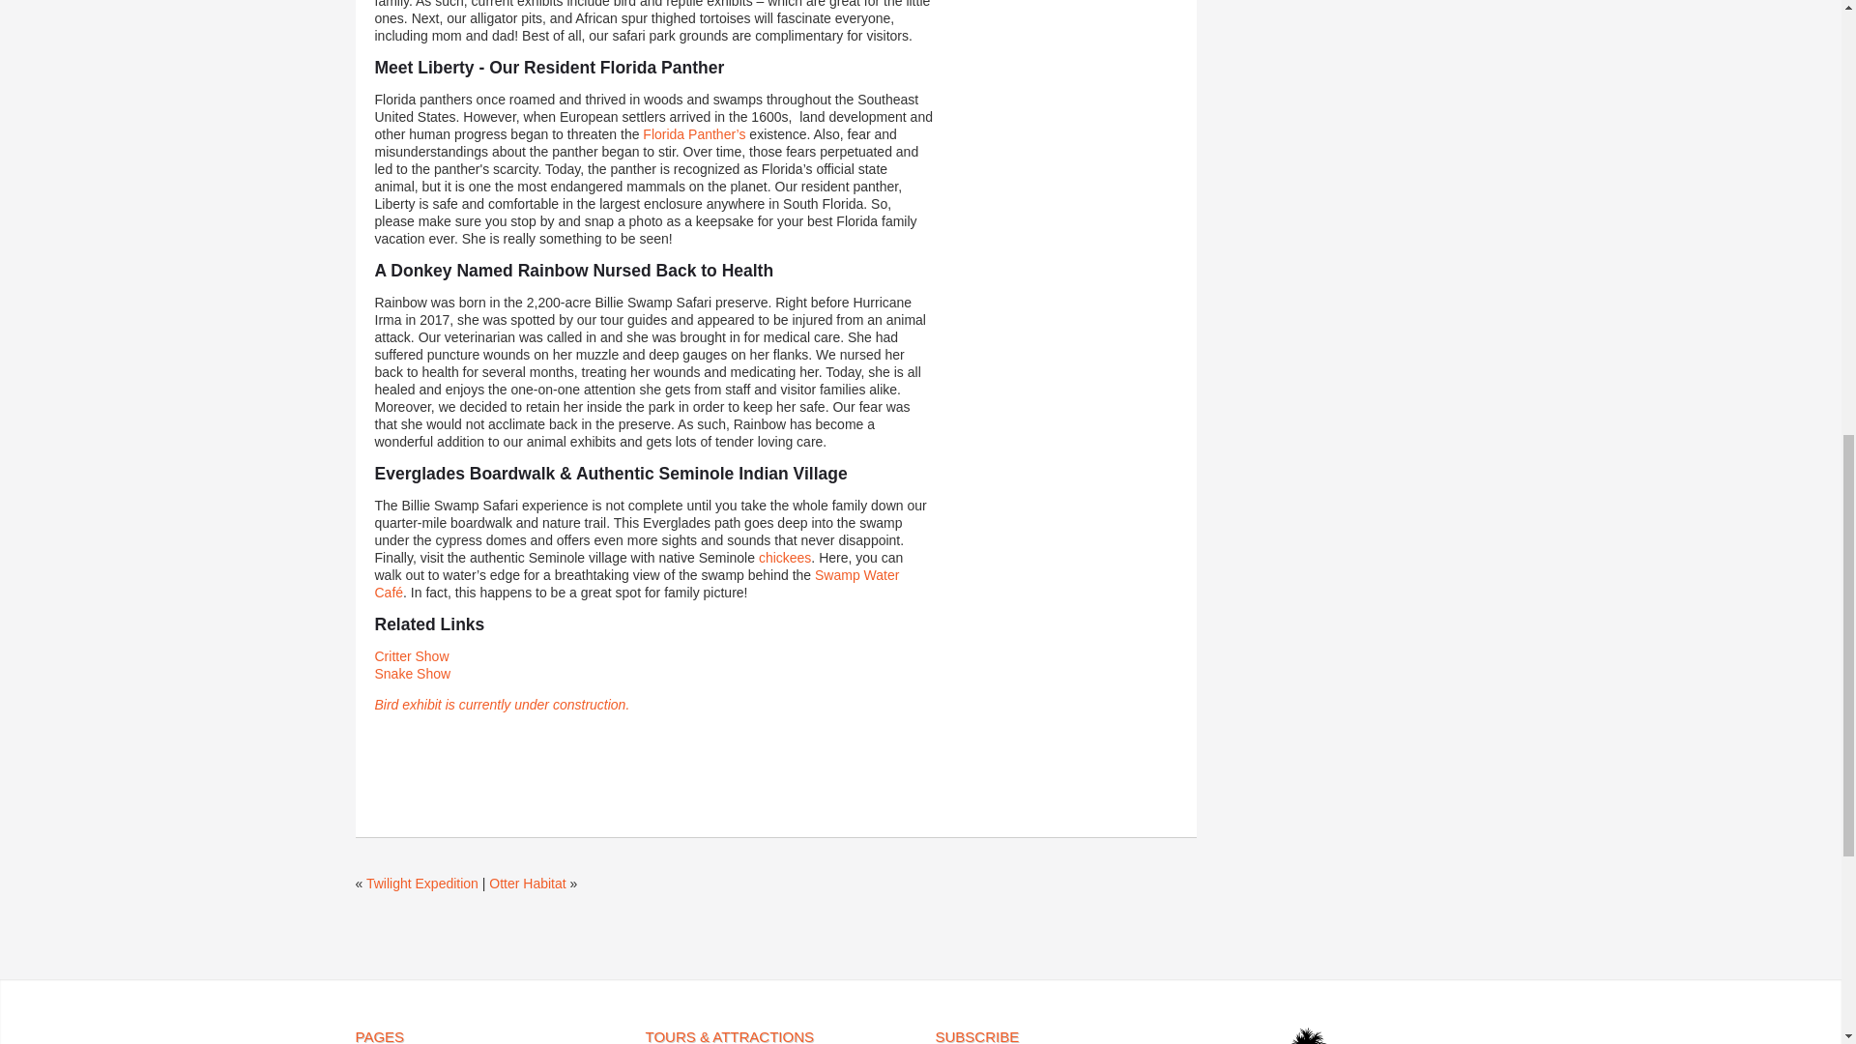 This screenshot has width=1856, height=1044. What do you see at coordinates (528, 884) in the screenshot?
I see `Otter Habitat` at bounding box center [528, 884].